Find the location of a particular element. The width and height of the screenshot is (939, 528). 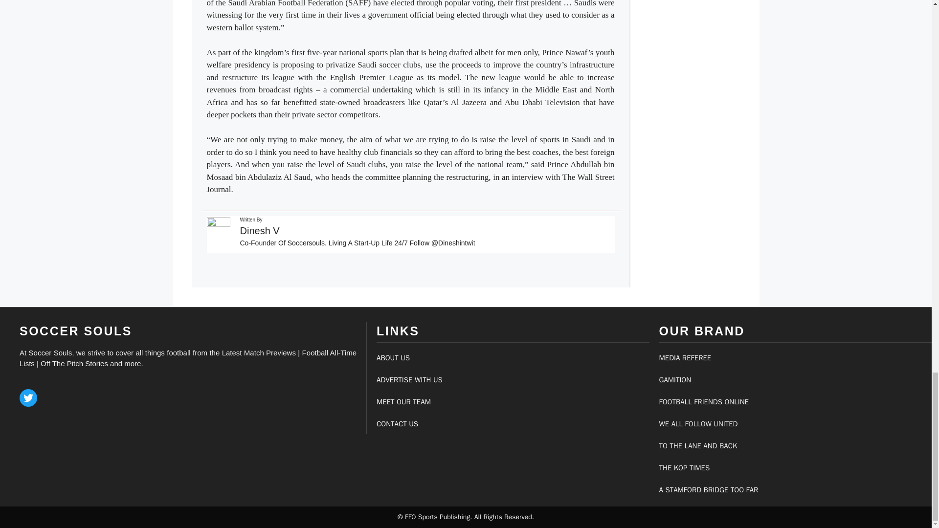

CONTACT US is located at coordinates (397, 423).